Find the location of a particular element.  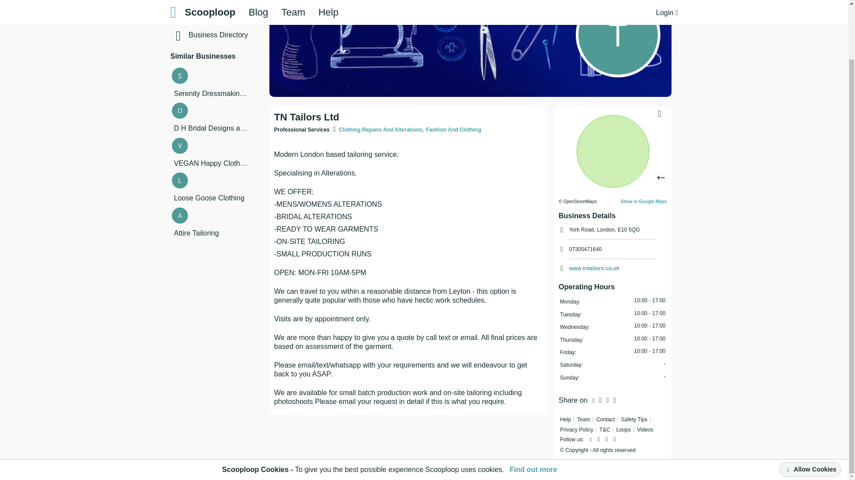

Business Directory is located at coordinates (232, 35).